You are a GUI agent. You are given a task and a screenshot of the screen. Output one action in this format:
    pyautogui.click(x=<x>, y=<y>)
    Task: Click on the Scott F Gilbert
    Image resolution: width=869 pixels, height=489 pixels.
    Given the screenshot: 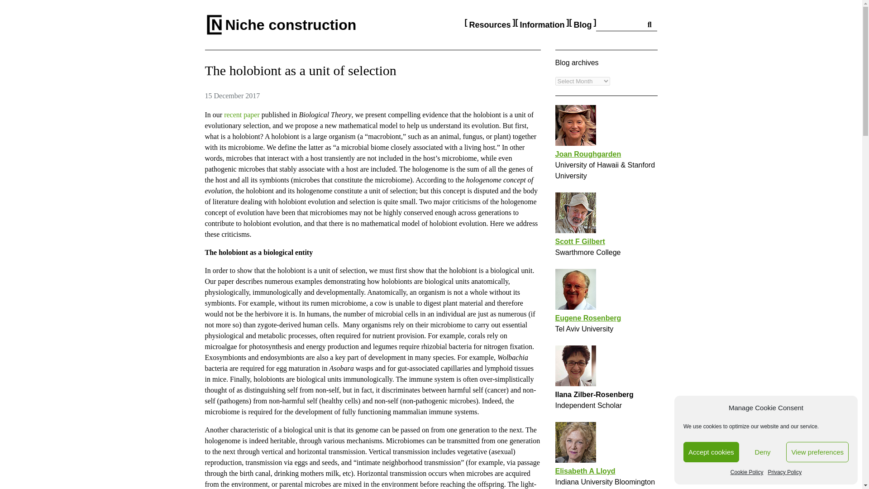 What is the action you would take?
    pyautogui.click(x=580, y=241)
    